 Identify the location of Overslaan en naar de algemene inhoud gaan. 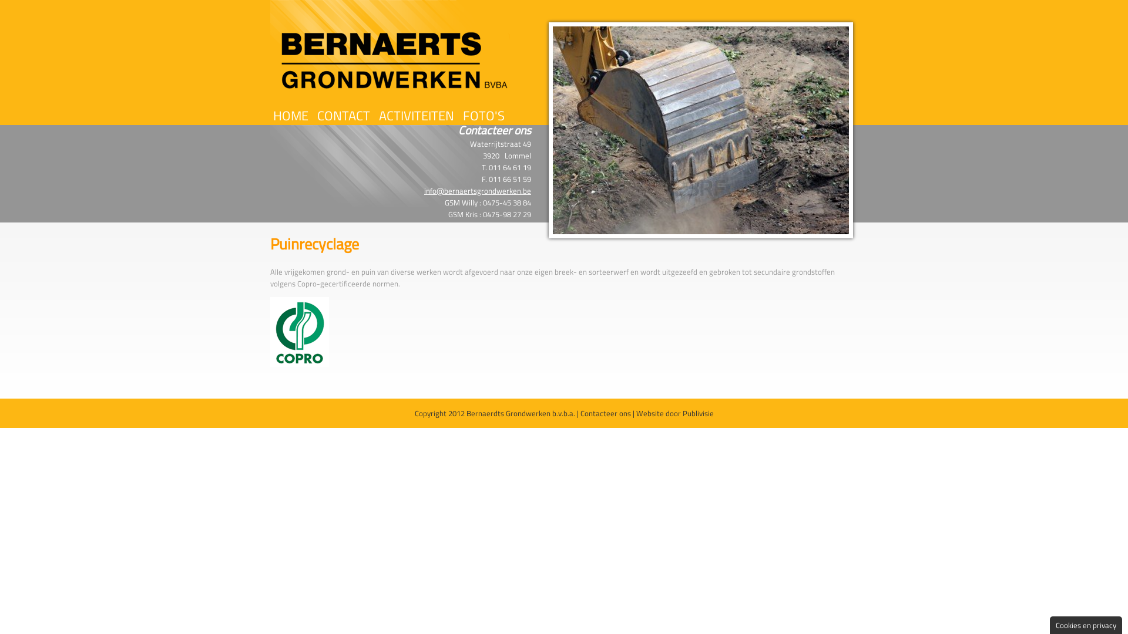
(74, 0).